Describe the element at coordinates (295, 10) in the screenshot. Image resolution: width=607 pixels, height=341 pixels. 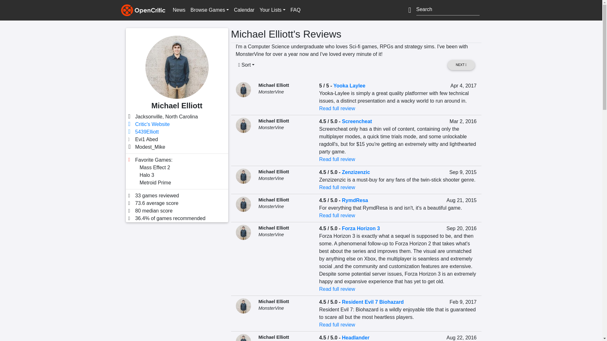
I see `FAQ` at that location.